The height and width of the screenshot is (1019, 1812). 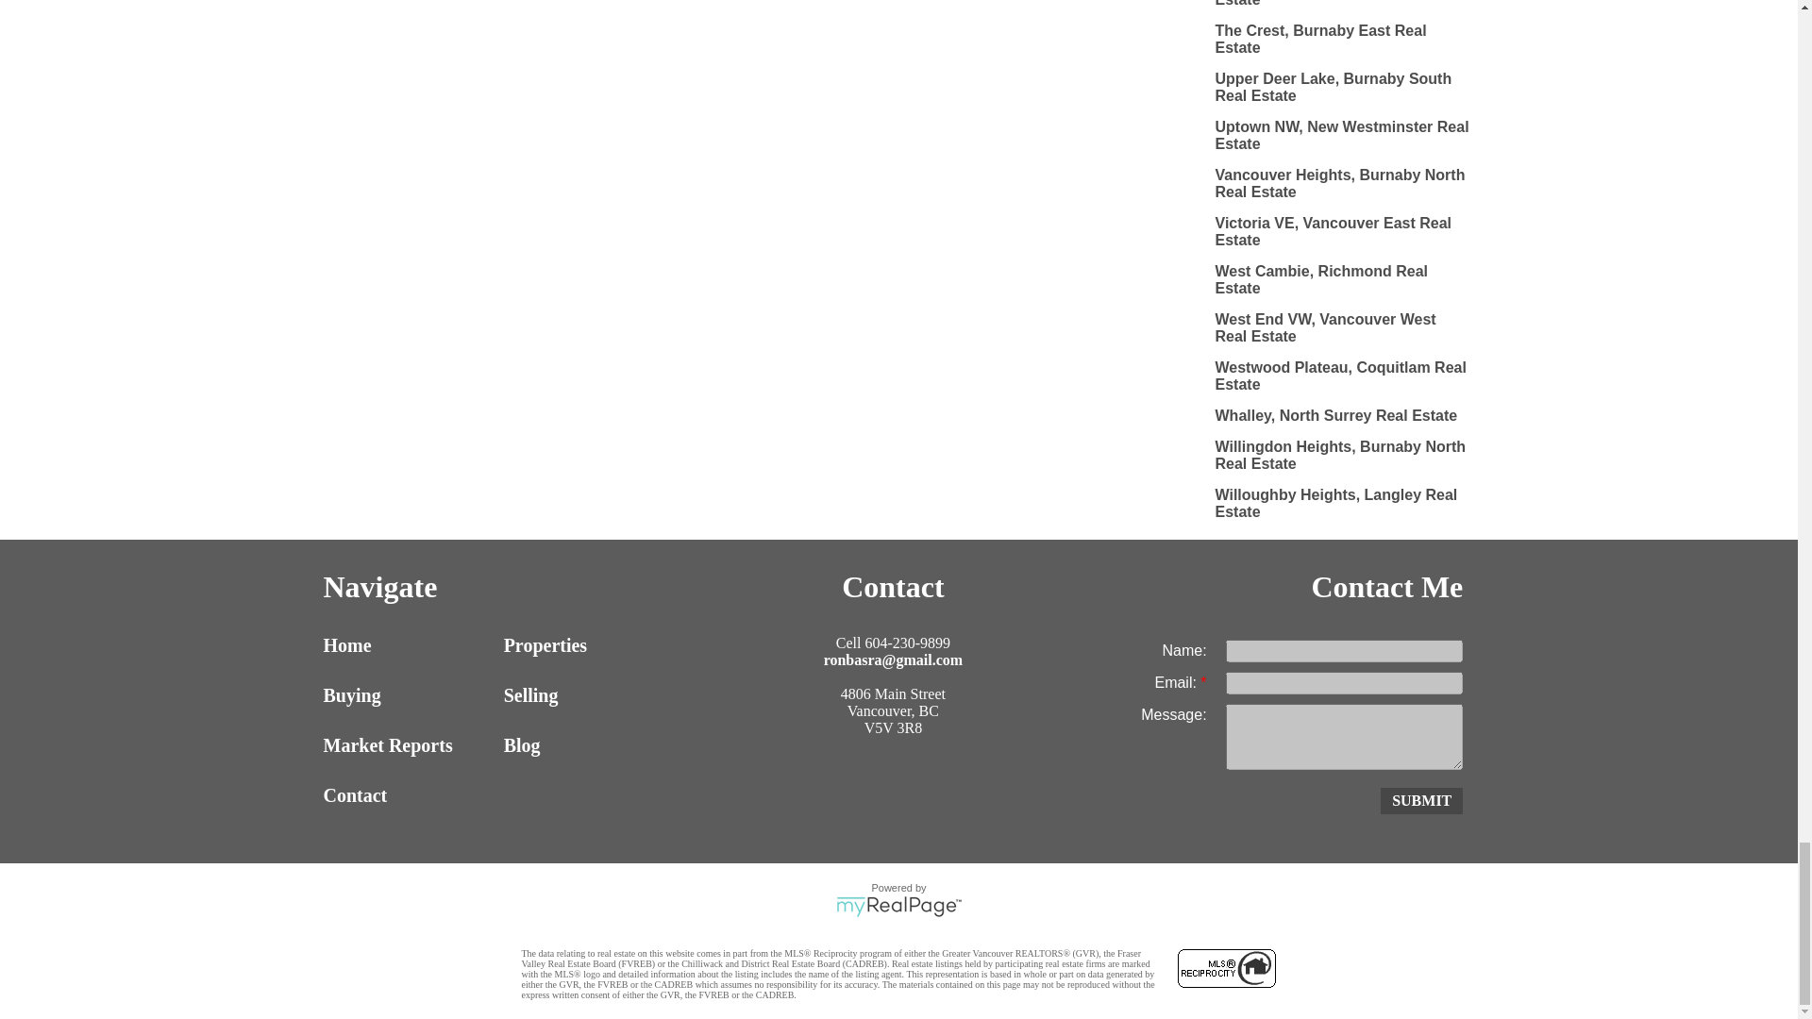 I want to click on Market Reports, so click(x=408, y=745).